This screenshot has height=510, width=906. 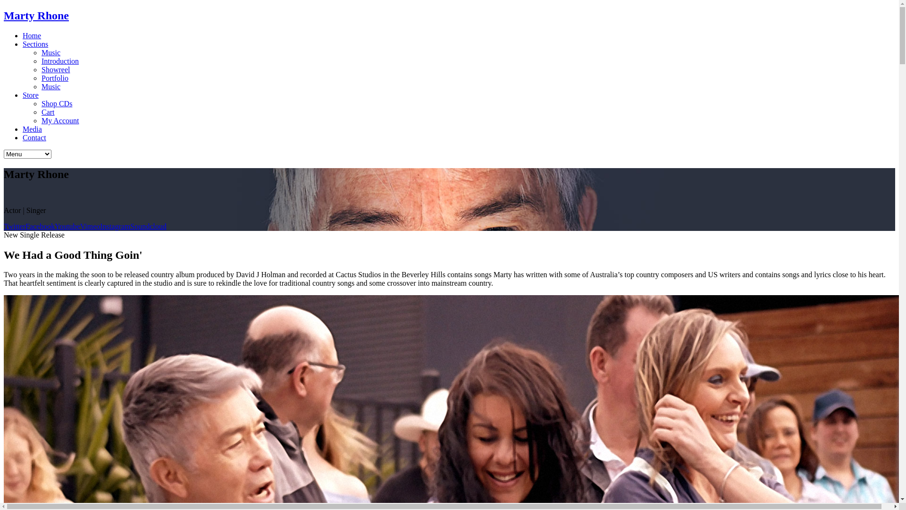 I want to click on My Account, so click(x=60, y=121).